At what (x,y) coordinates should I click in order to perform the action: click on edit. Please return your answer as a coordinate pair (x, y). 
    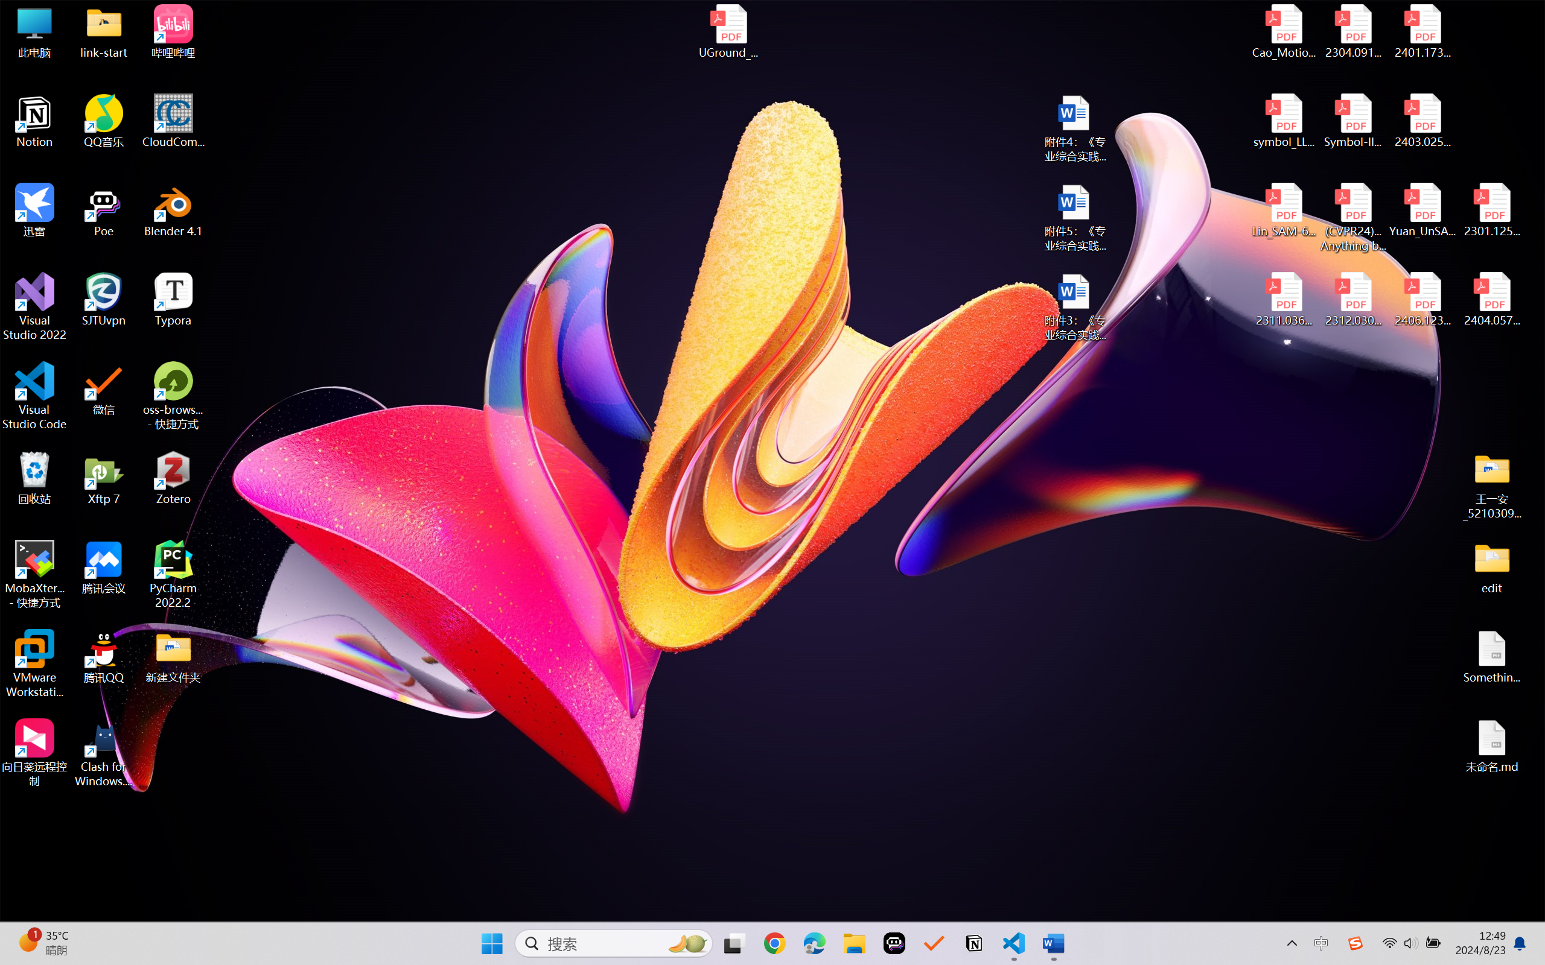
    Looking at the image, I should click on (1492, 567).